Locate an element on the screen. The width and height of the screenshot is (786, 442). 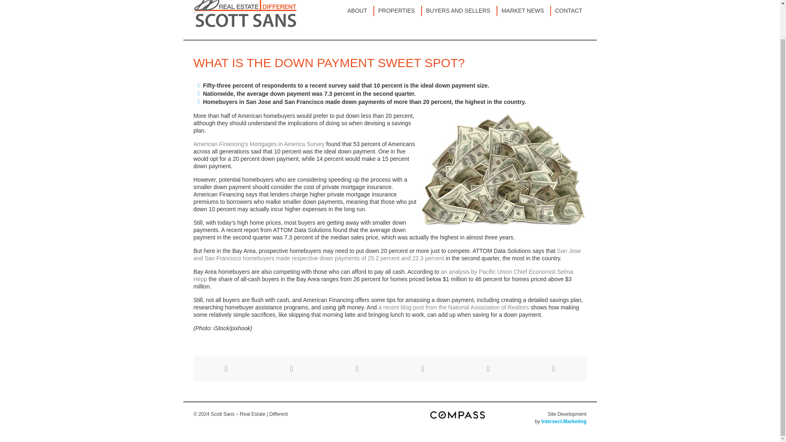
MARKET NEWS is located at coordinates (524, 11).